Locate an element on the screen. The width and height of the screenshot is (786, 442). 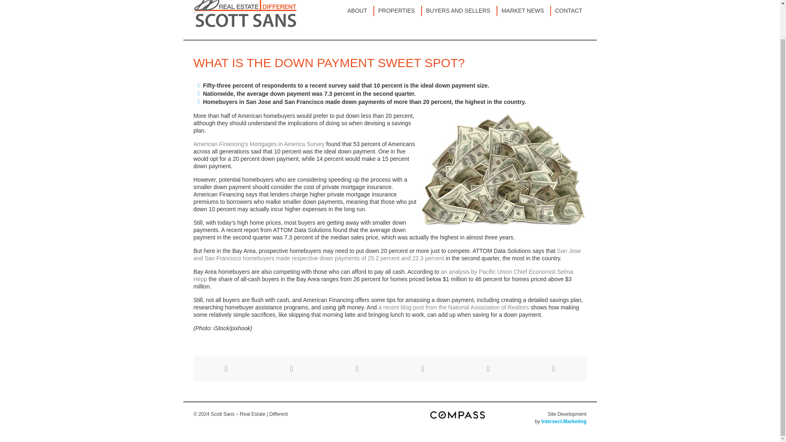
MARKET NEWS is located at coordinates (524, 11).